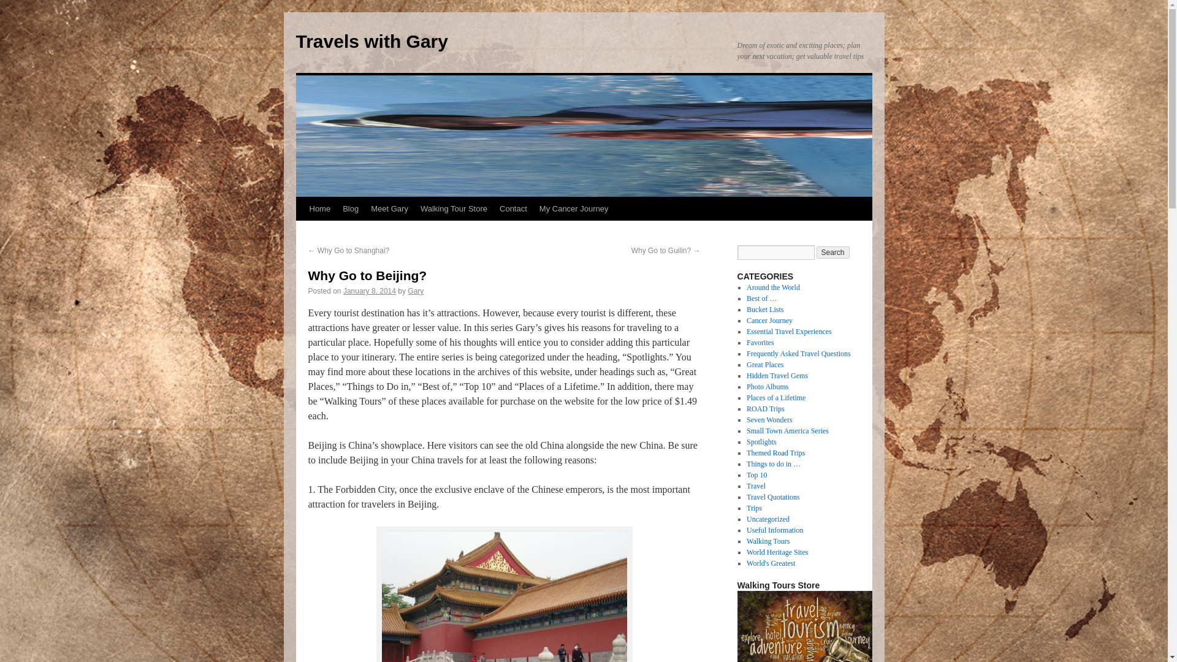 This screenshot has width=1177, height=662. Describe the element at coordinates (454, 208) in the screenshot. I see `Walking Tour Store` at that location.